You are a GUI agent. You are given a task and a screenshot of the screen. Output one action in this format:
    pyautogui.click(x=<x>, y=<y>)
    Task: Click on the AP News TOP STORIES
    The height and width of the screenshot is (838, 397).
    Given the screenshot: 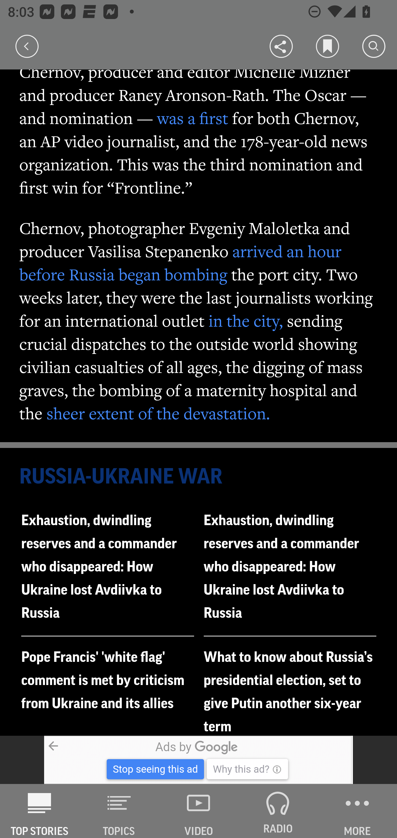 What is the action you would take?
    pyautogui.click(x=40, y=811)
    